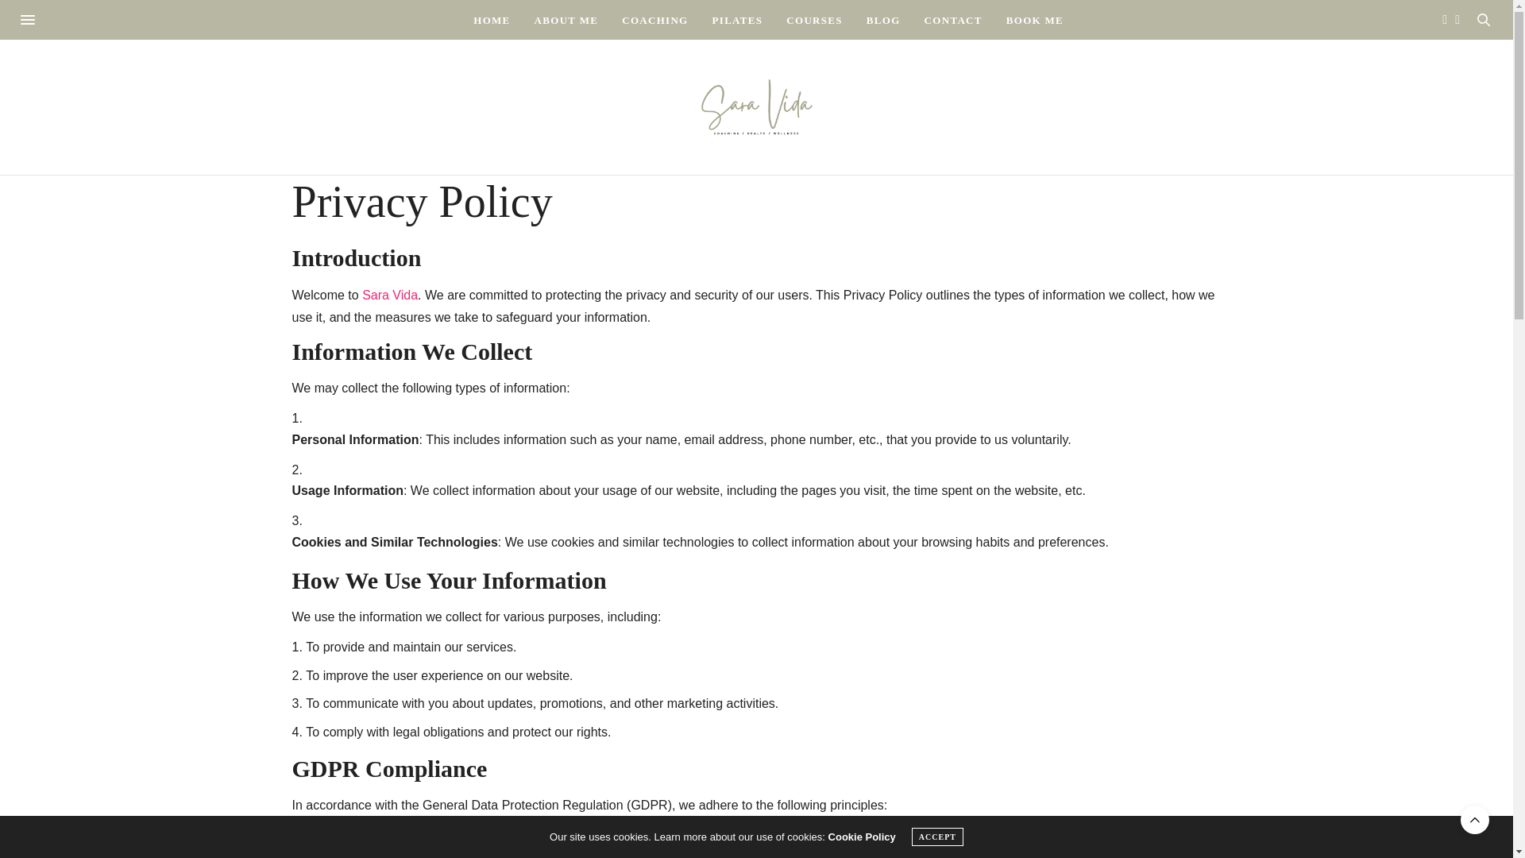  I want to click on COURSES, so click(815, 19).